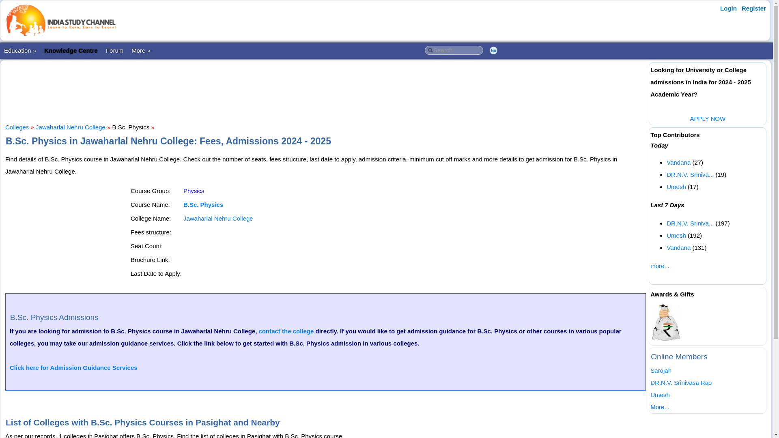 The width and height of the screenshot is (779, 438). Describe the element at coordinates (218, 218) in the screenshot. I see `Jawaharlal Nehru College` at that location.